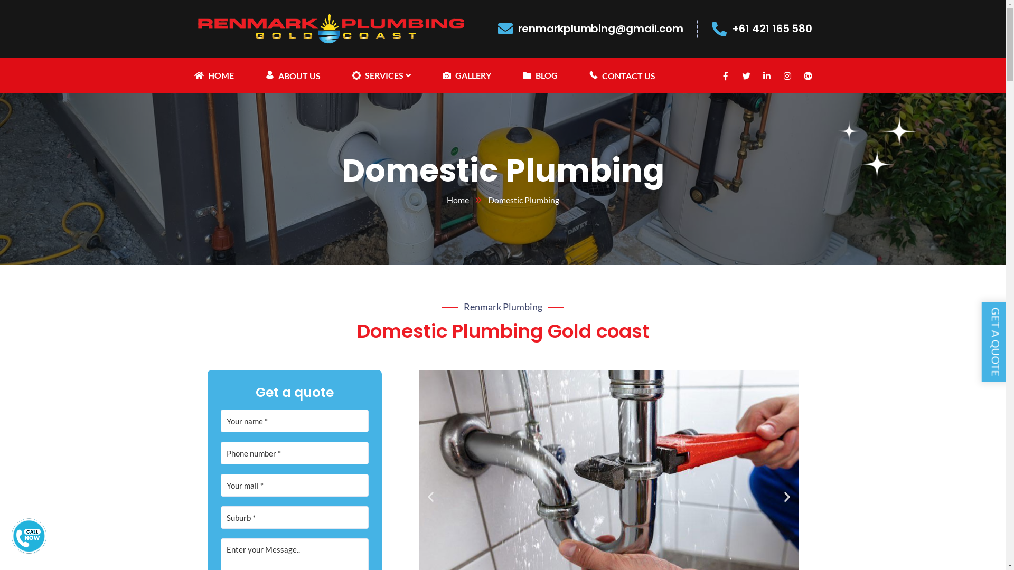 The height and width of the screenshot is (570, 1014). What do you see at coordinates (540, 75) in the screenshot?
I see `BLOG` at bounding box center [540, 75].